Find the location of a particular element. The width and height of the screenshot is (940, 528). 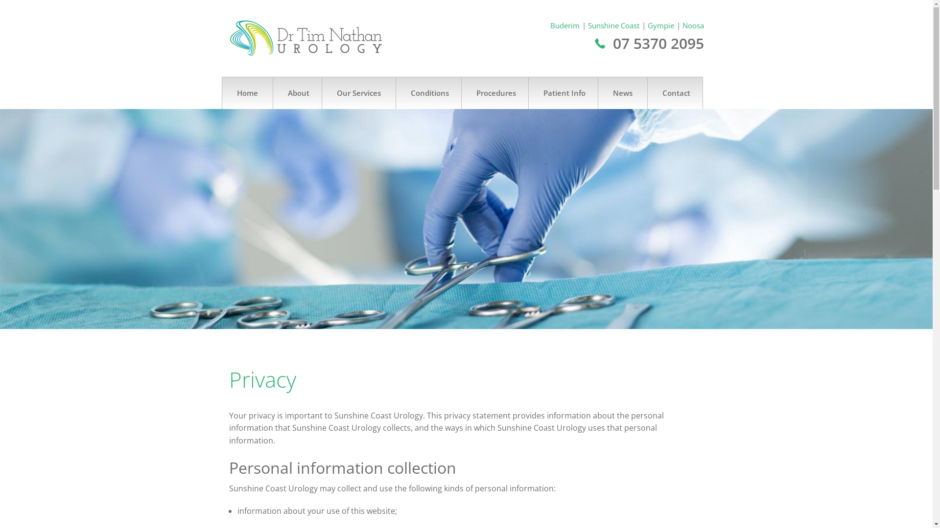

The Penis is located at coordinates (517, 177).